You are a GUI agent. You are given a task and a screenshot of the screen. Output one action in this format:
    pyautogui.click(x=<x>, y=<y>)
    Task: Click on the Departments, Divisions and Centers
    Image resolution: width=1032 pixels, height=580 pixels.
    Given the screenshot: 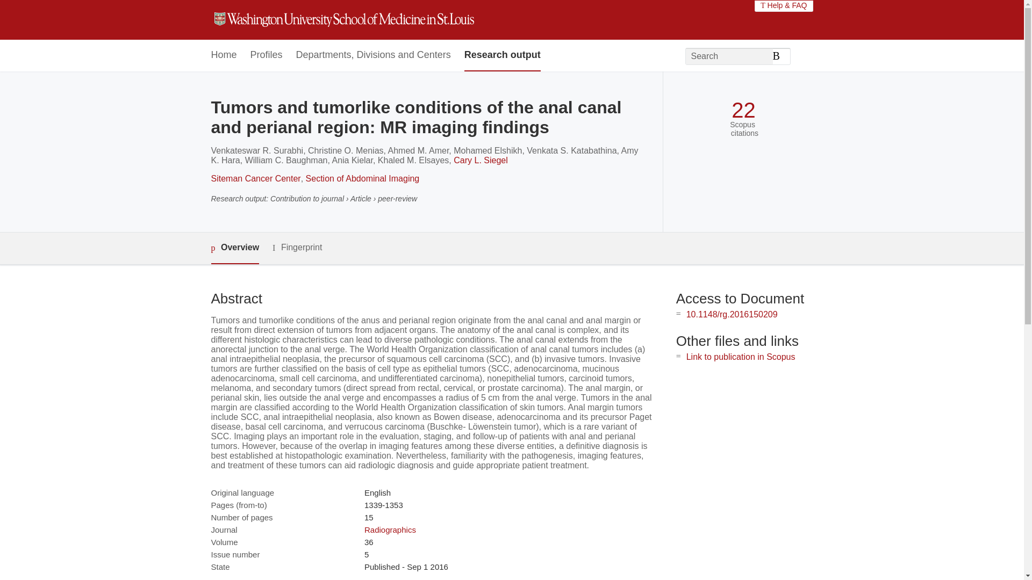 What is the action you would take?
    pyautogui.click(x=374, y=55)
    